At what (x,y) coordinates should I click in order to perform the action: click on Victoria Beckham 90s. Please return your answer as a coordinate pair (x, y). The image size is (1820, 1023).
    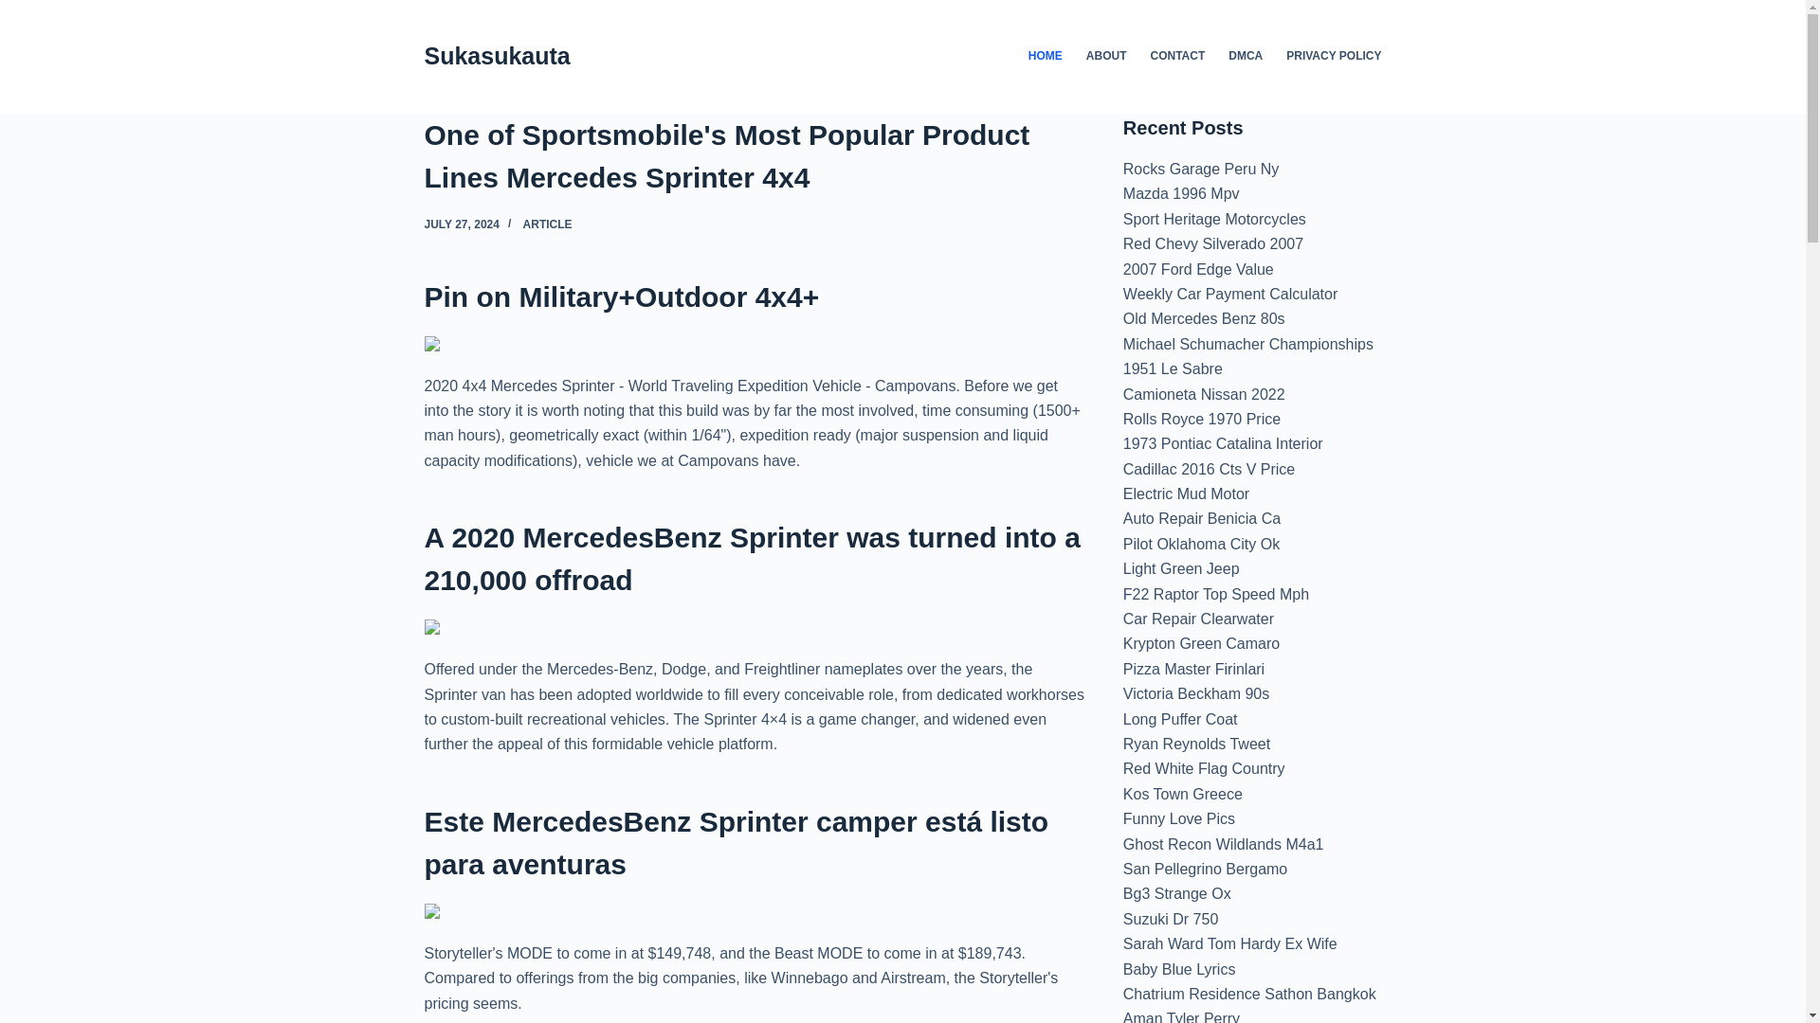
    Looking at the image, I should click on (1195, 693).